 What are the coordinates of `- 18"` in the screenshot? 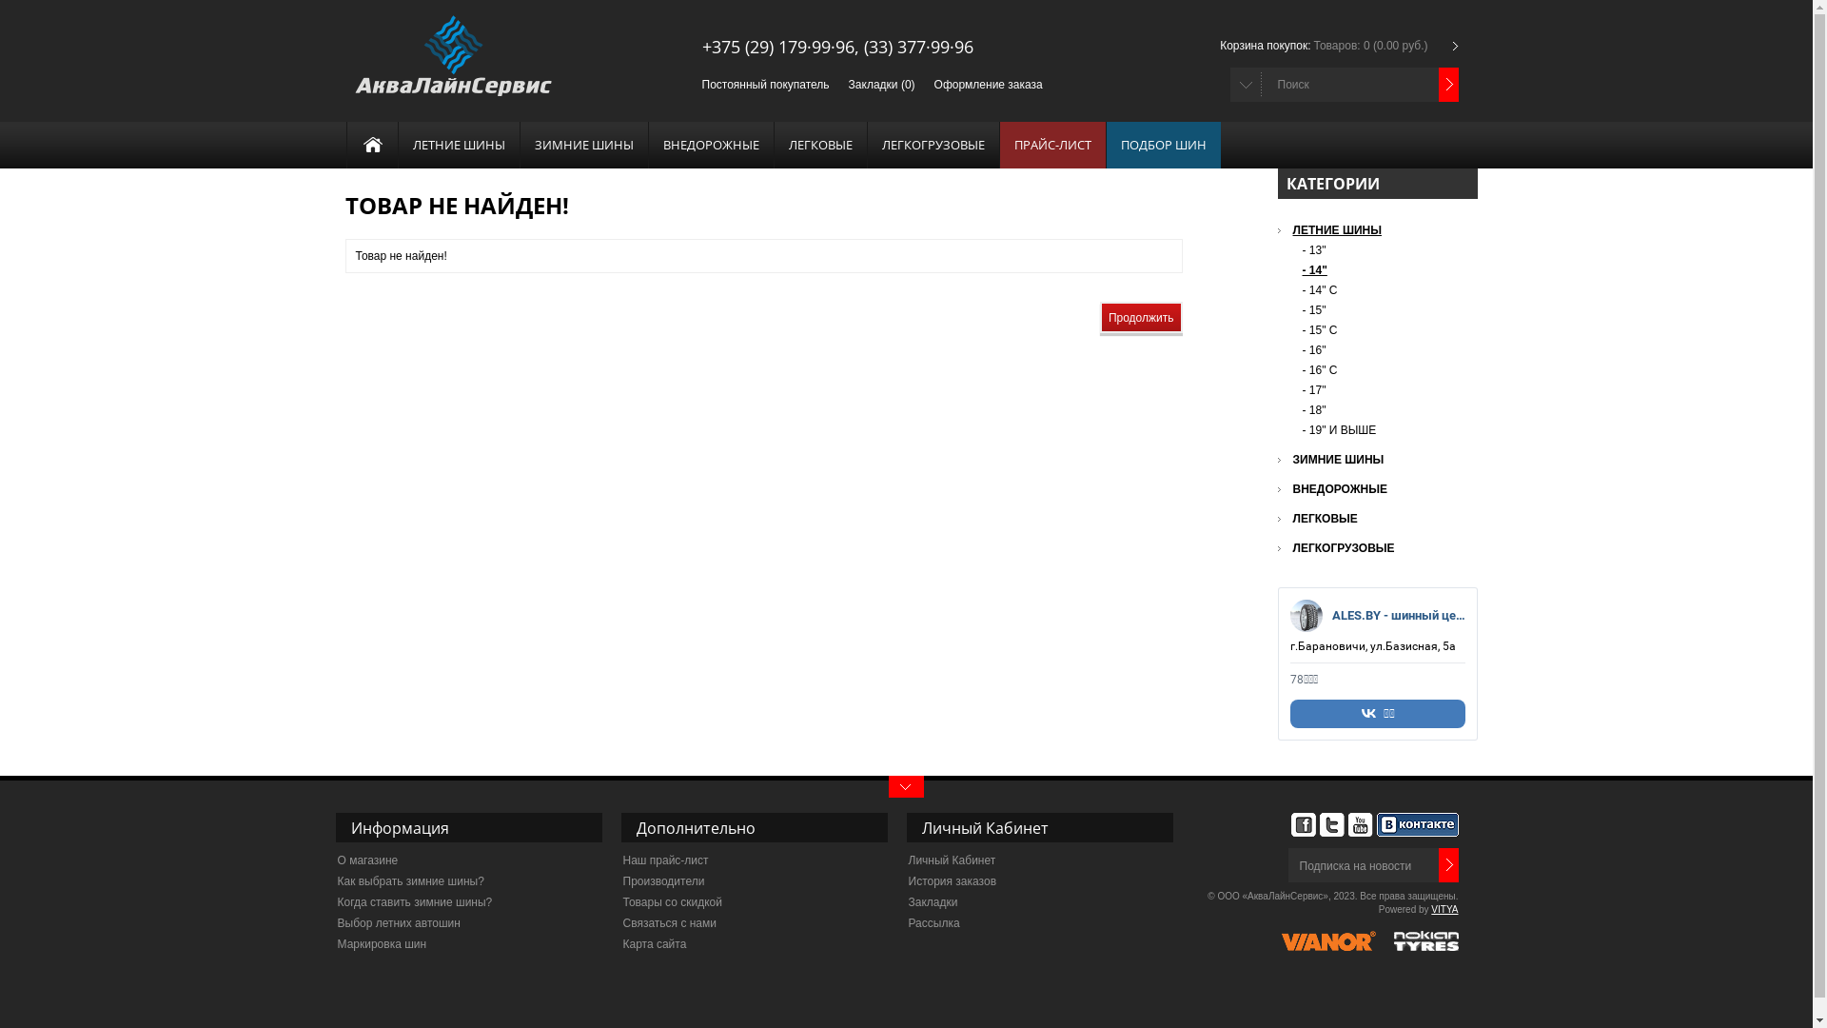 It's located at (1384, 410).